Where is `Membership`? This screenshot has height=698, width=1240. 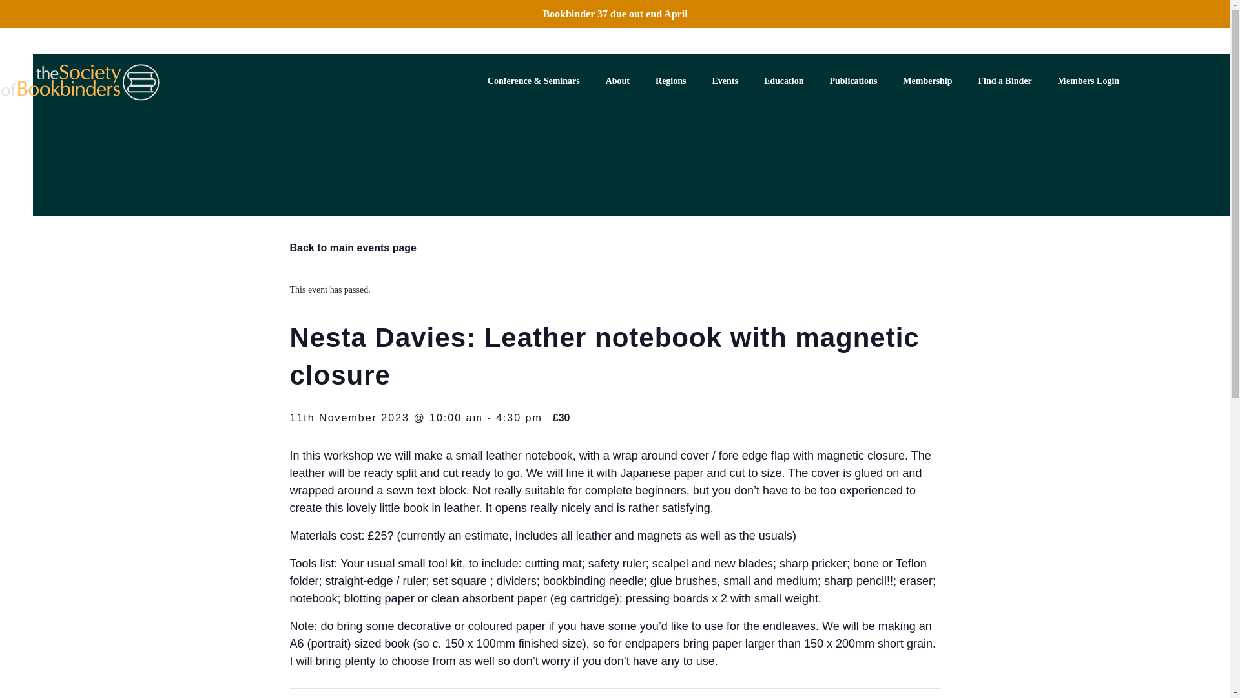 Membership is located at coordinates (927, 81).